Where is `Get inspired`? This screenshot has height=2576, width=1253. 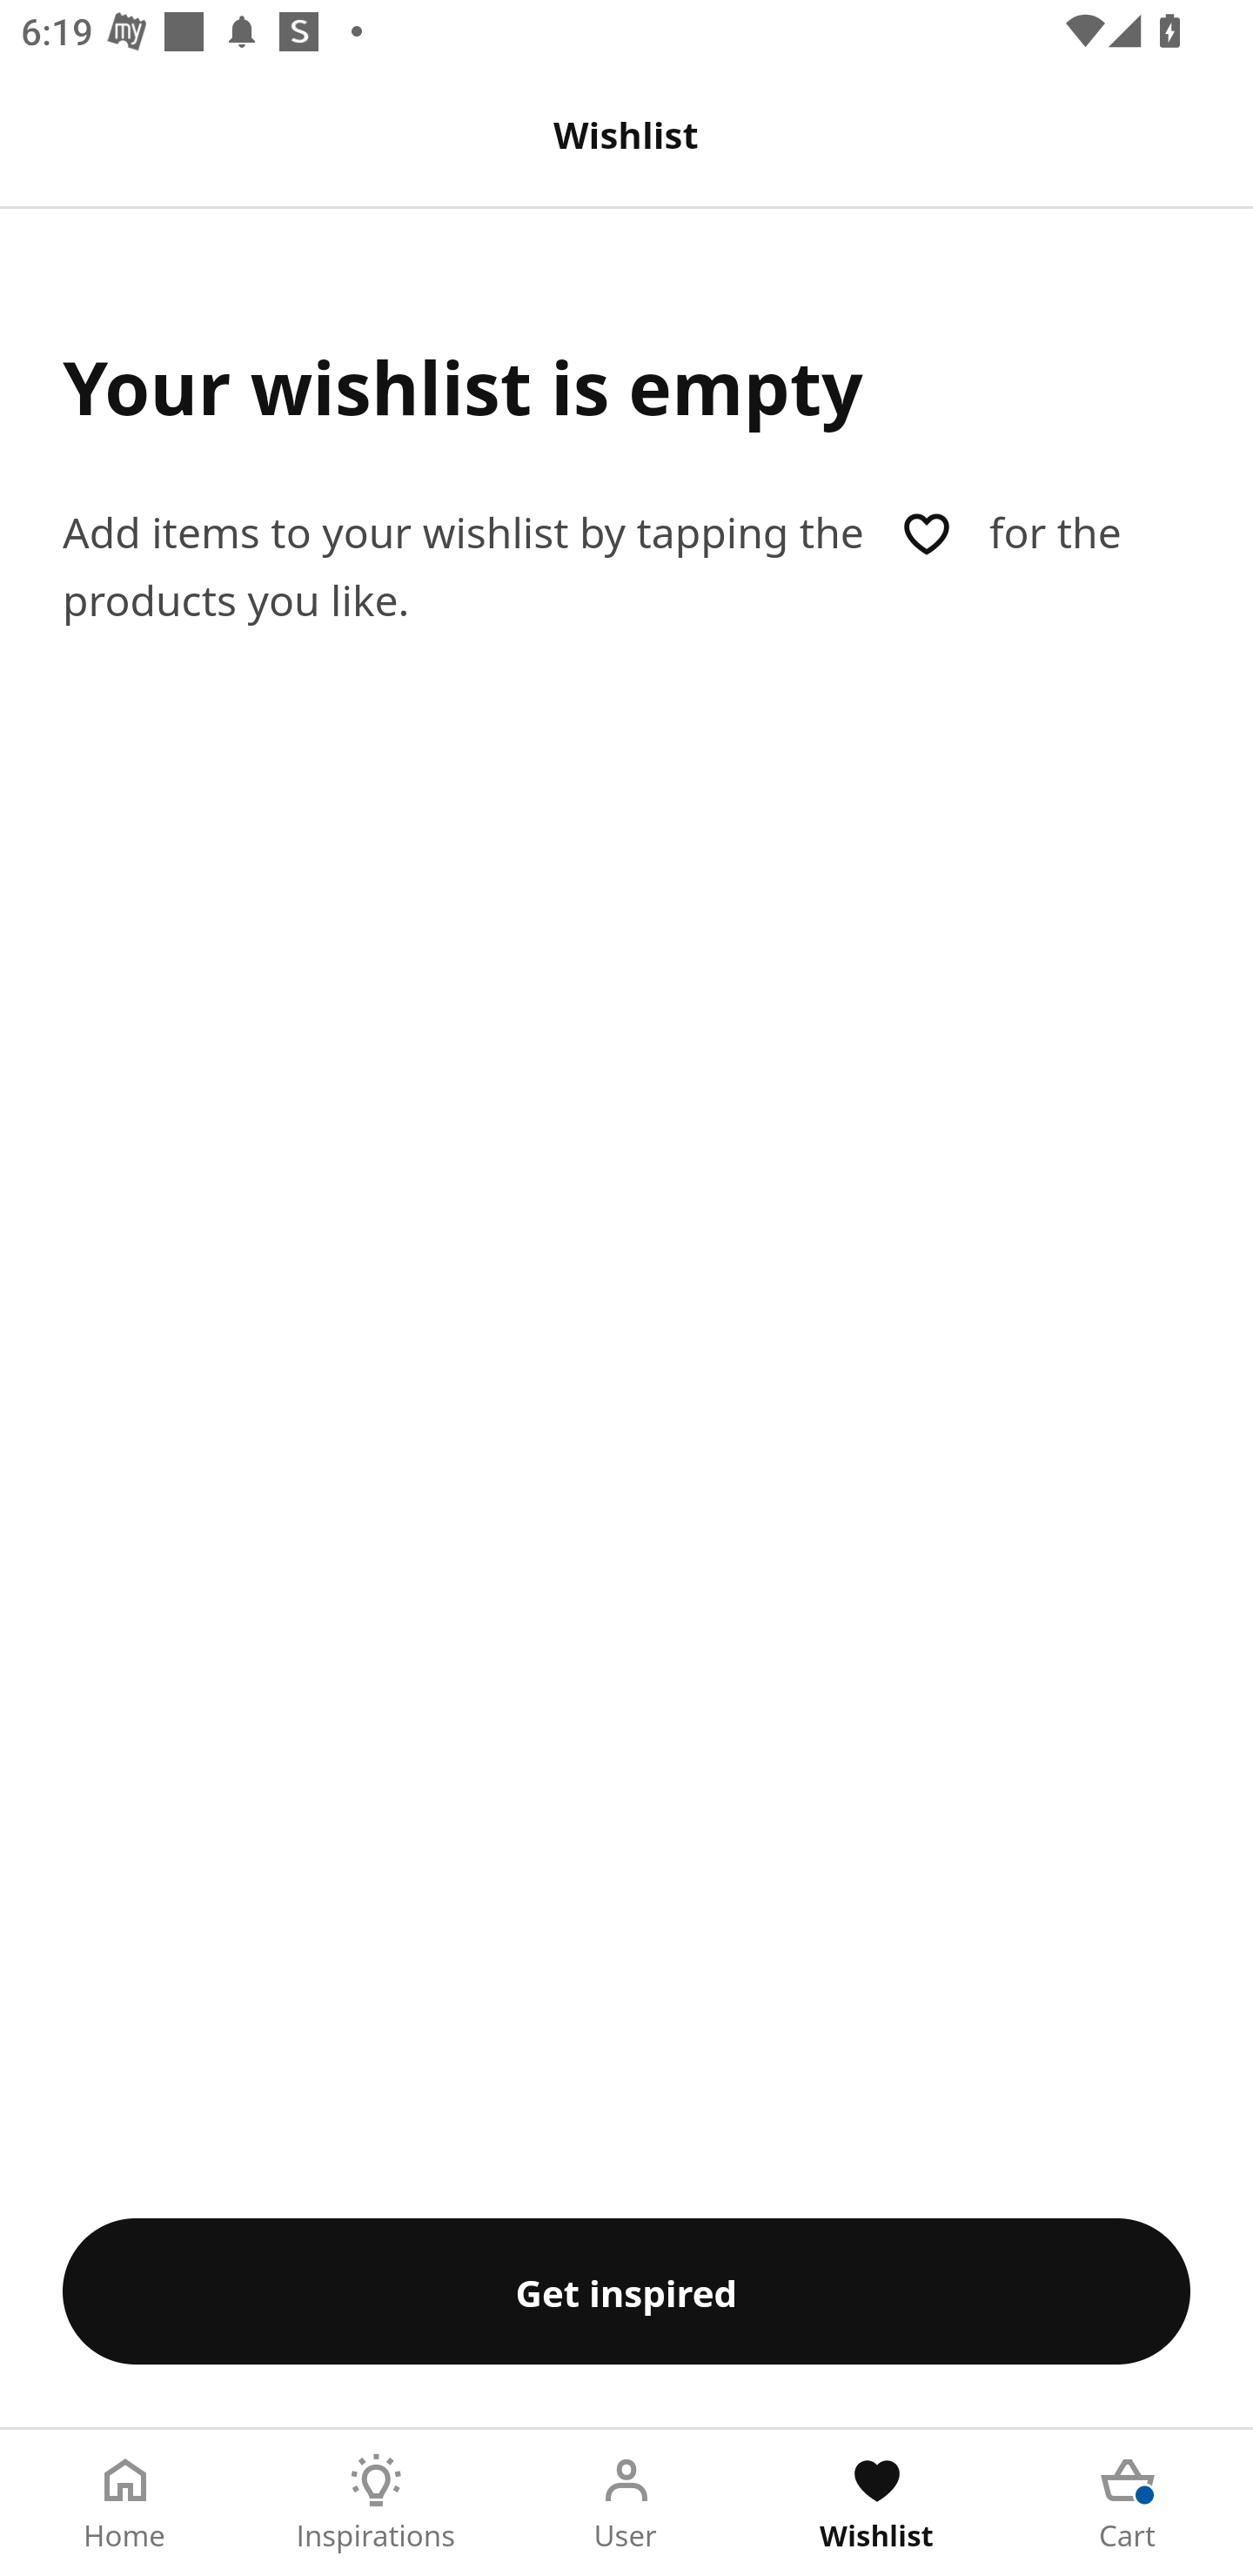
Get inspired is located at coordinates (626, 2291).